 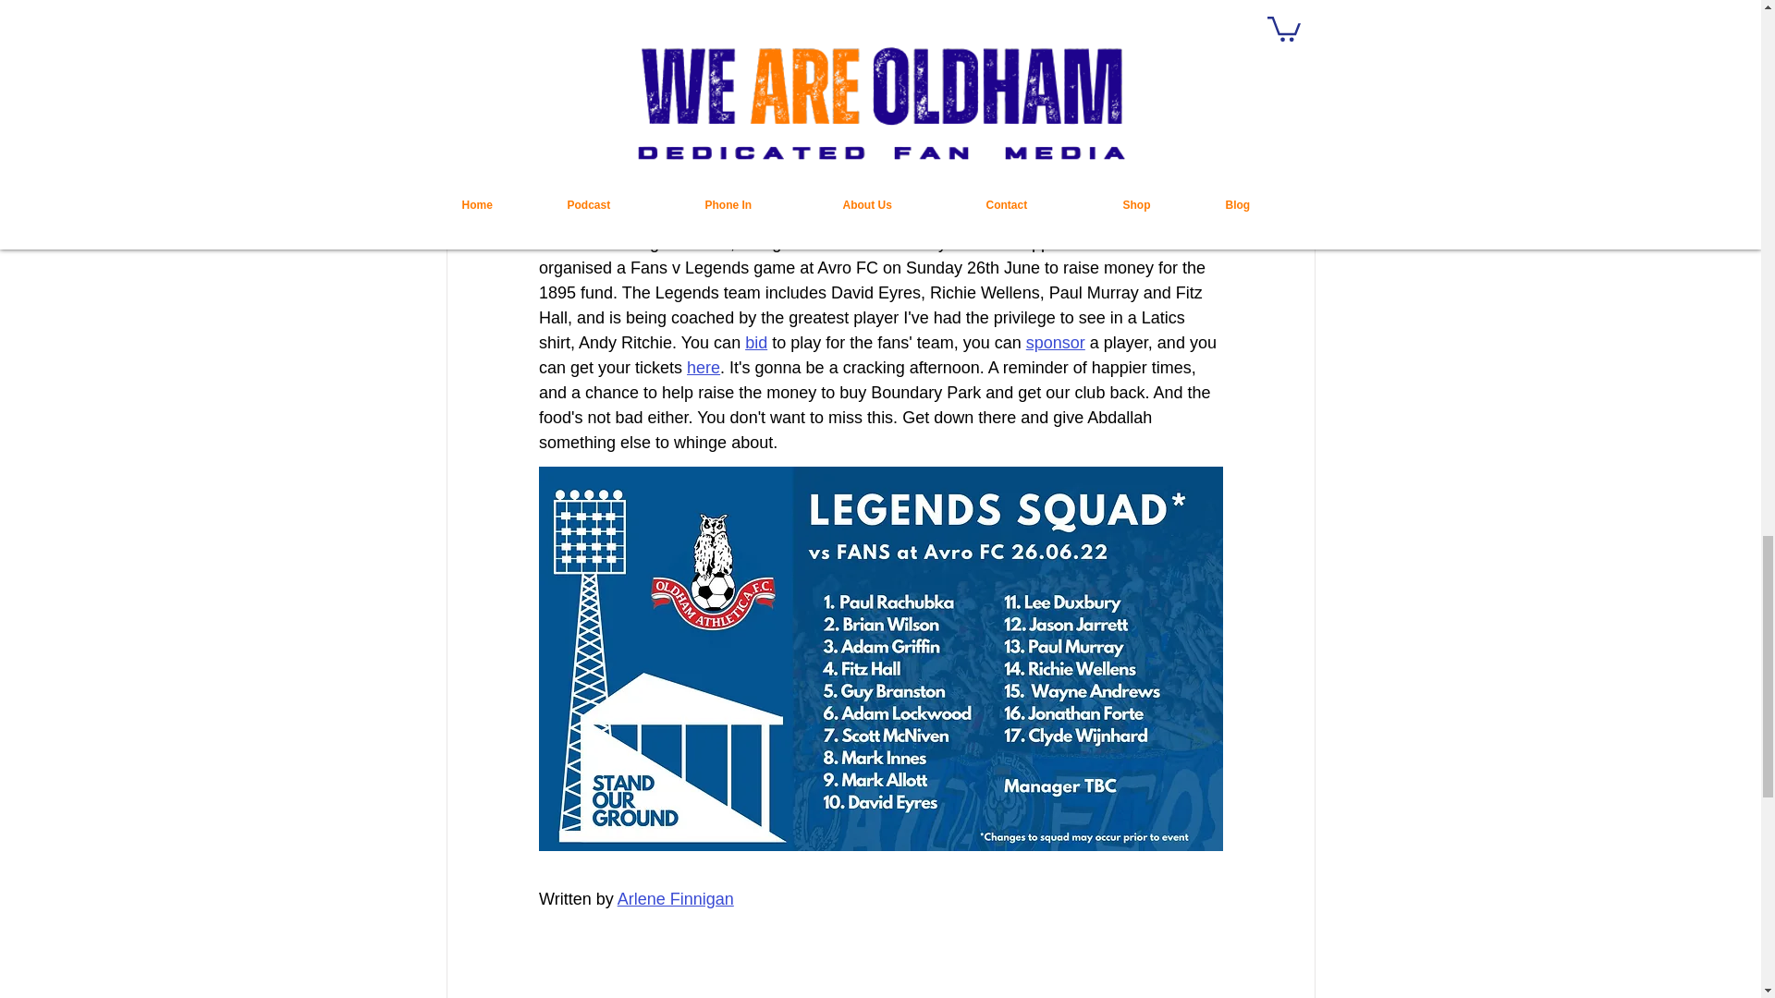 I want to click on here, so click(x=704, y=368).